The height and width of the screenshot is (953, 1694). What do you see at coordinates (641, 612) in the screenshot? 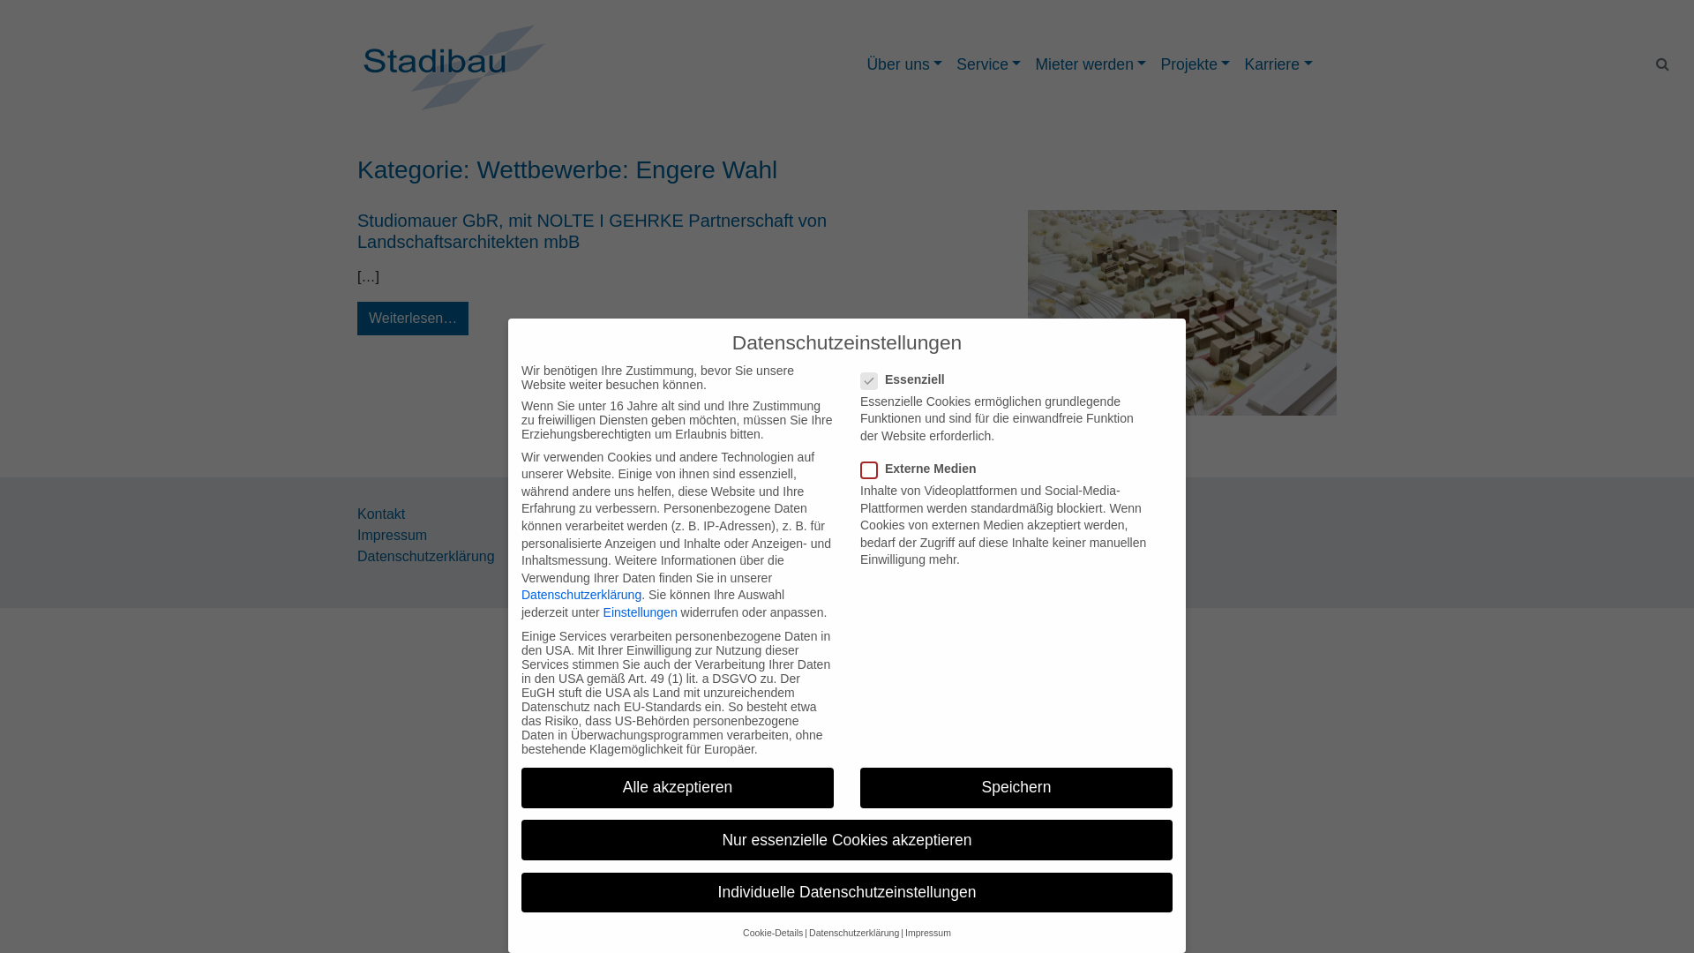
I see `Einstellungen` at bounding box center [641, 612].